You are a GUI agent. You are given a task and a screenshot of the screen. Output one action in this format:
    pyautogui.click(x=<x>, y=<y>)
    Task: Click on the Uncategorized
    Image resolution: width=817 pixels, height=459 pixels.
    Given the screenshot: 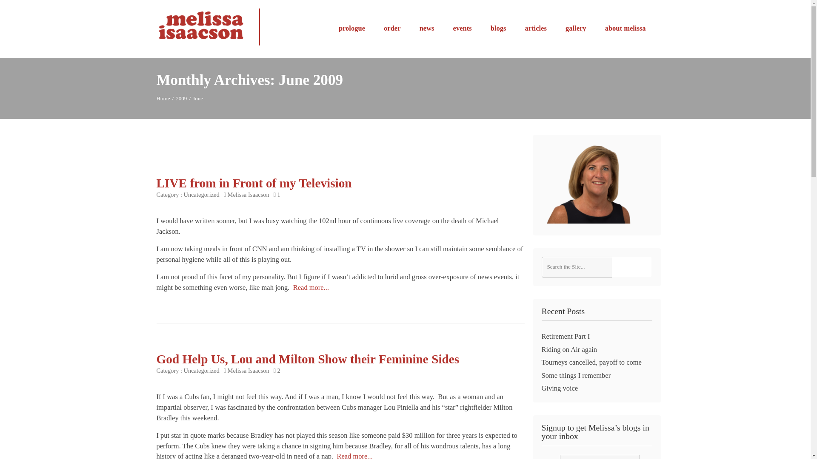 What is the action you would take?
    pyautogui.click(x=202, y=195)
    